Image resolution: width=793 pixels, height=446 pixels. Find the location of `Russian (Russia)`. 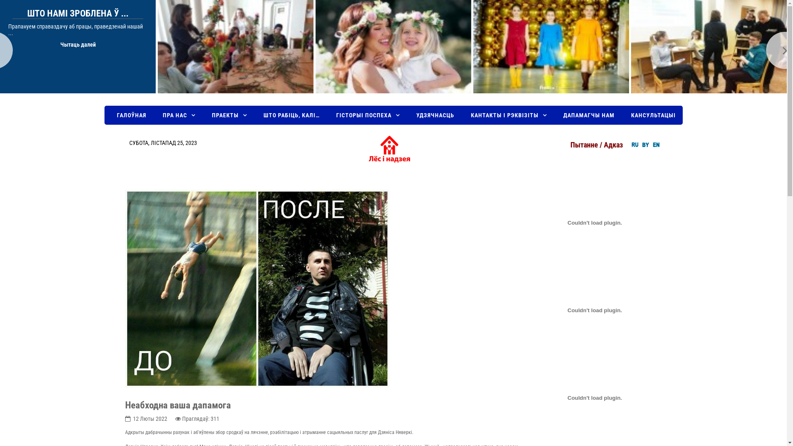

Russian (Russia) is located at coordinates (635, 145).